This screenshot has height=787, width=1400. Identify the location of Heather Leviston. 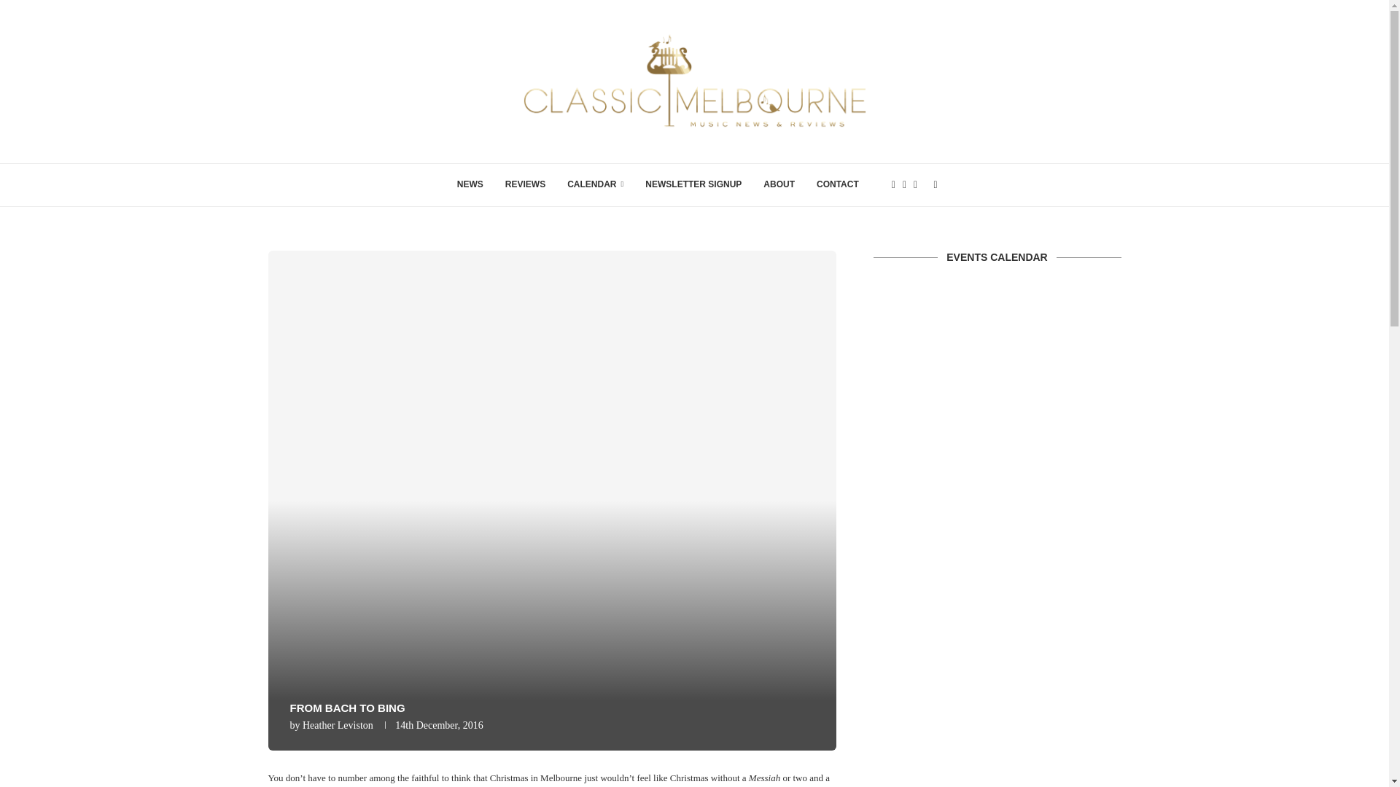
(338, 726).